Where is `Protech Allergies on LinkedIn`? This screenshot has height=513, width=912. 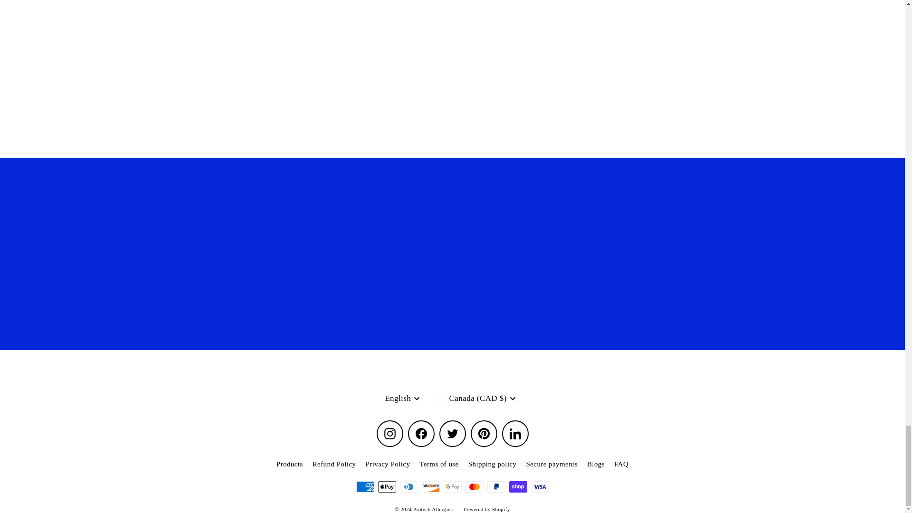 Protech Allergies on LinkedIn is located at coordinates (515, 433).